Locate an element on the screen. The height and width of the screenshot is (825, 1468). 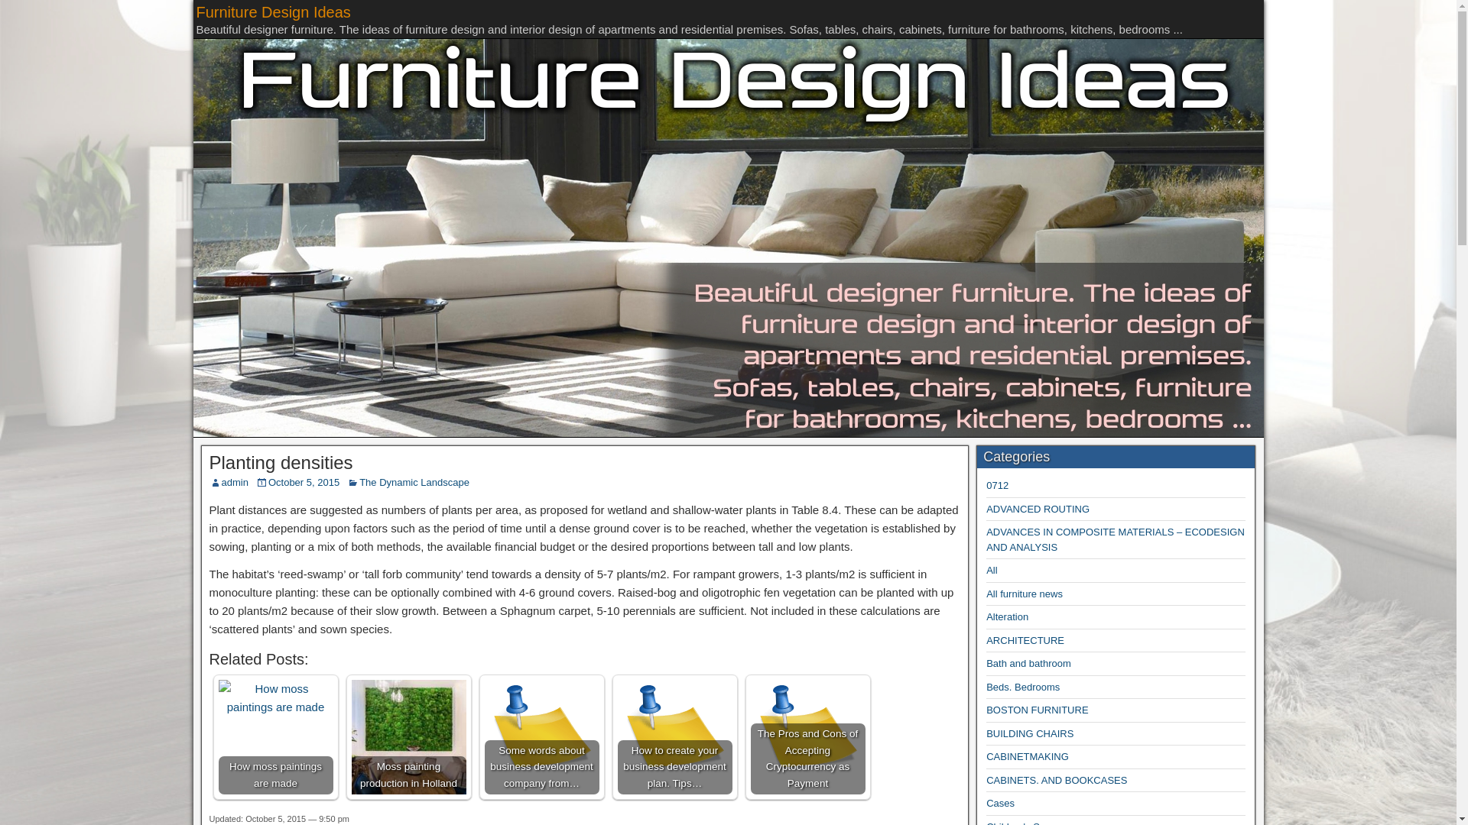
The Pros and Cons of Accepting Cryptocurrency as Payment is located at coordinates (807, 736).